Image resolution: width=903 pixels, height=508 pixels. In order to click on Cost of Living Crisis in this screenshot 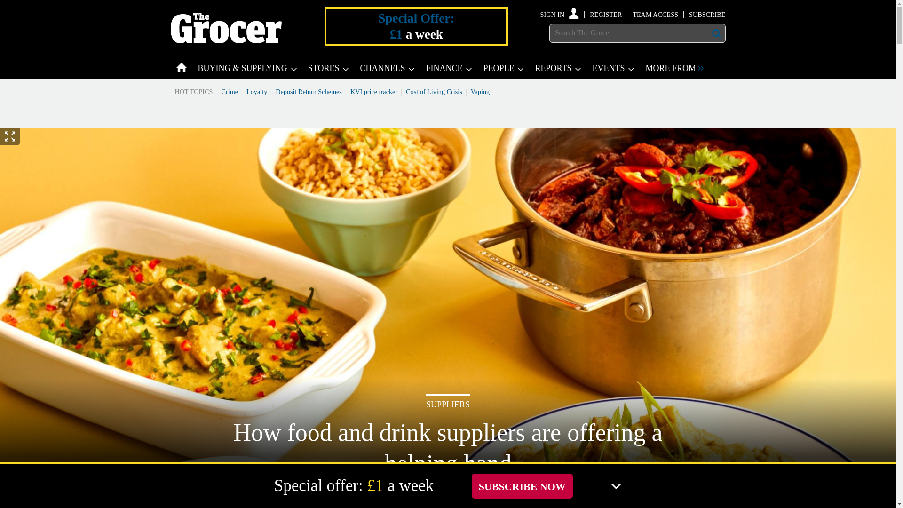, I will do `click(434, 91)`.